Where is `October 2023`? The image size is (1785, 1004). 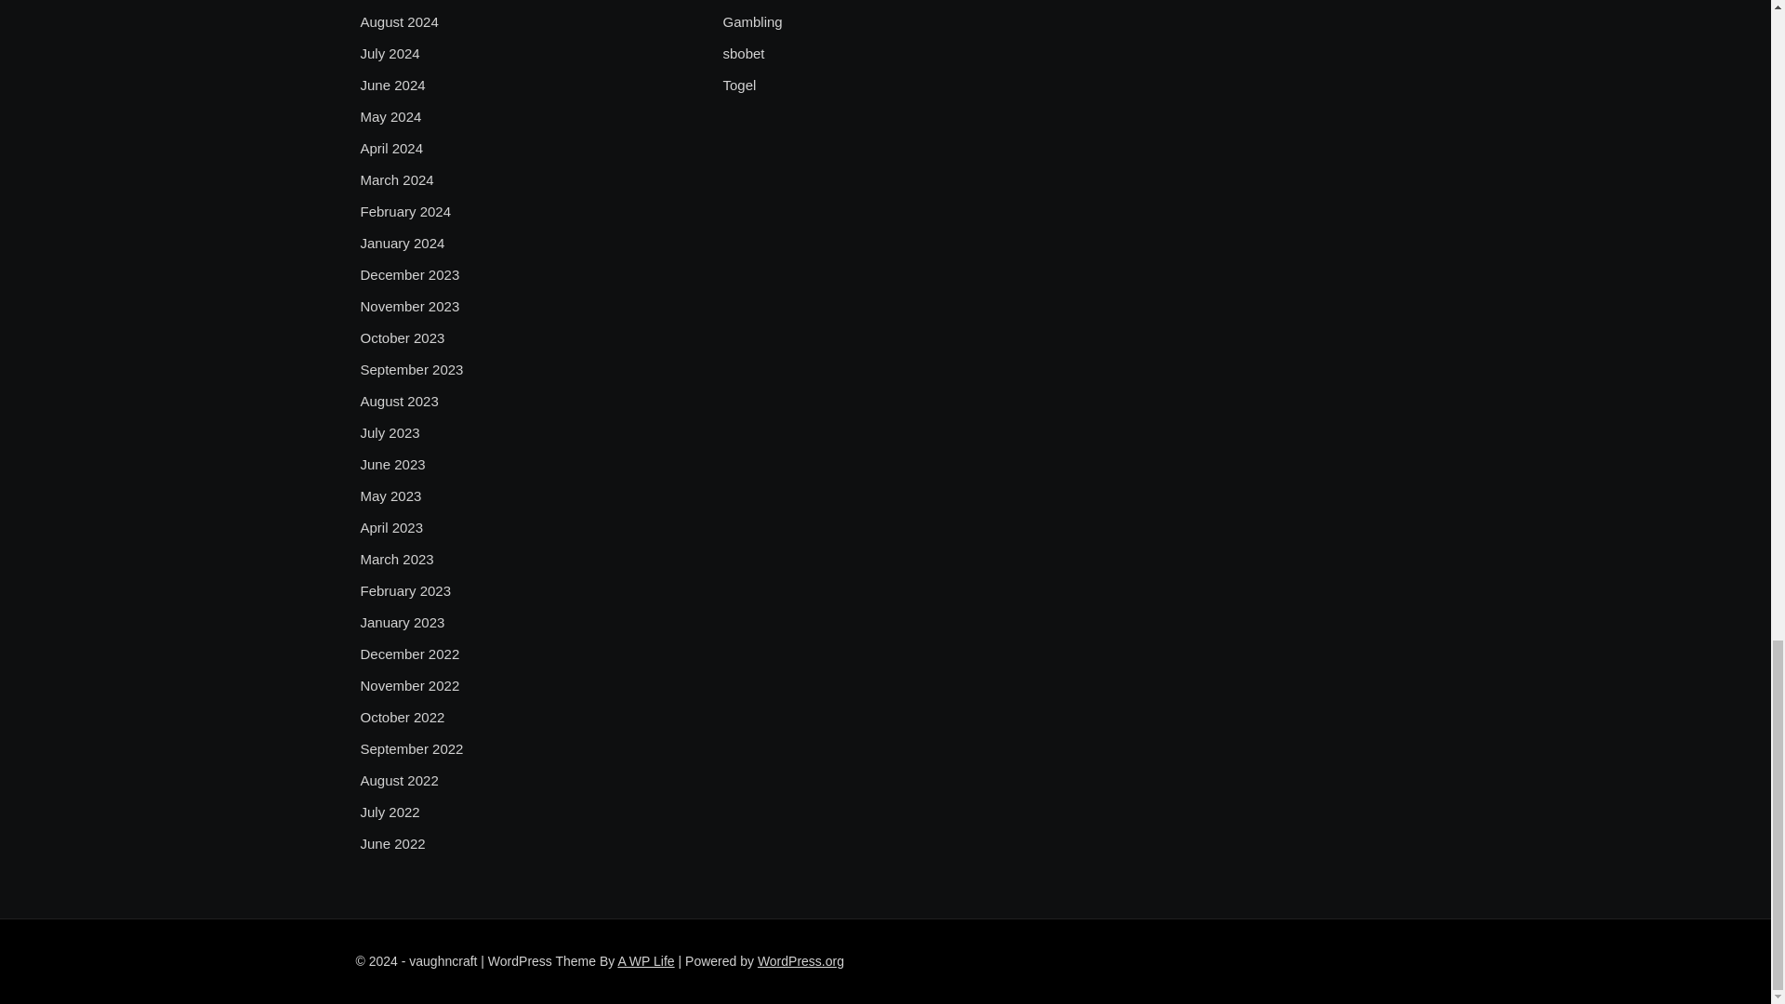 October 2023 is located at coordinates (402, 338).